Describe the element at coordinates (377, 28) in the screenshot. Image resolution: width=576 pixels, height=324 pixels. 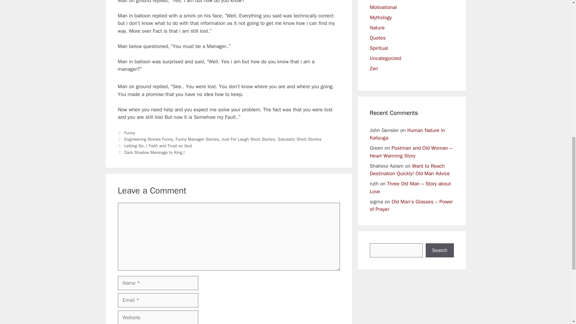
I see `Nature` at that location.